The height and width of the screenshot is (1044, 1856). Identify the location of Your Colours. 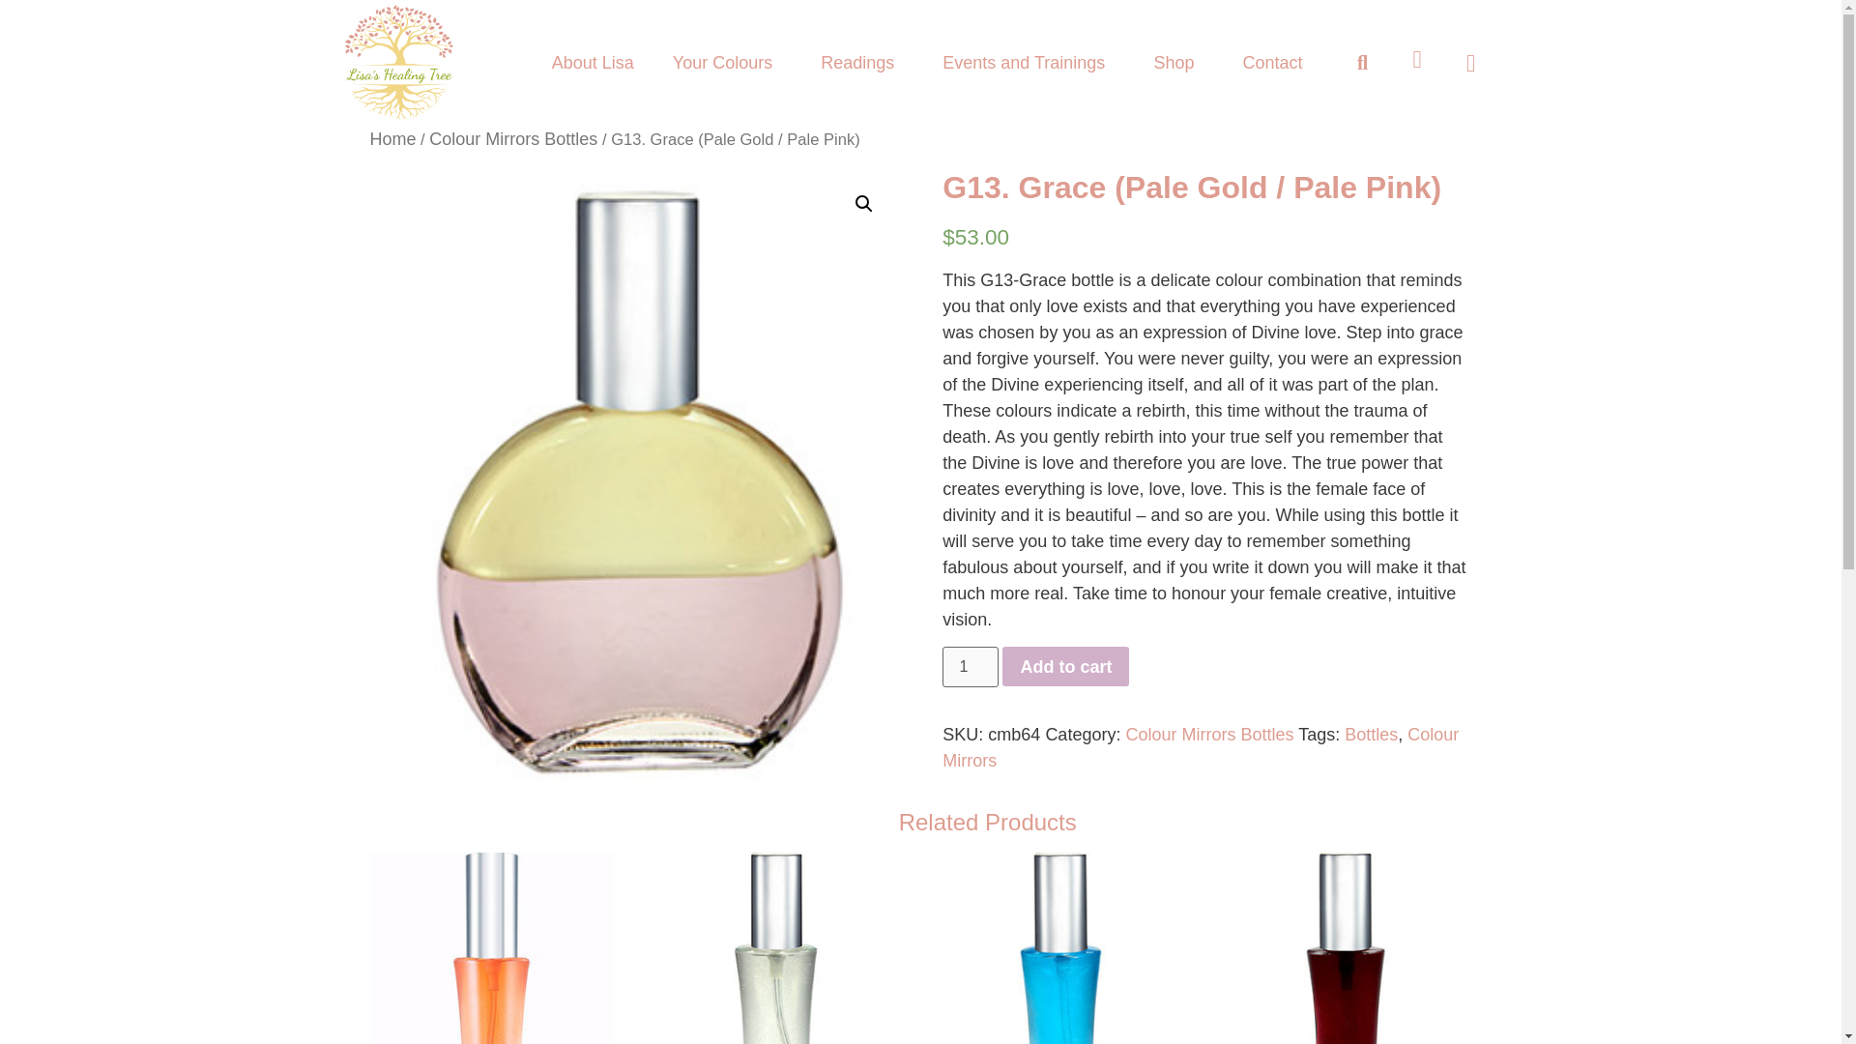
(727, 62).